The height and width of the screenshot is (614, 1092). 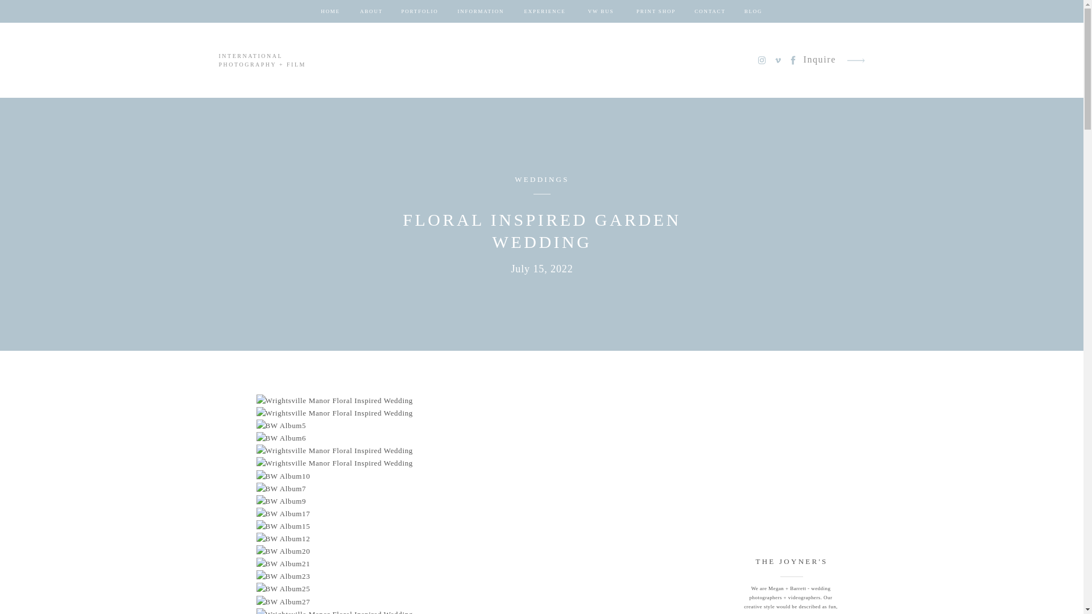 What do you see at coordinates (541, 179) in the screenshot?
I see `WEDDINGS` at bounding box center [541, 179].